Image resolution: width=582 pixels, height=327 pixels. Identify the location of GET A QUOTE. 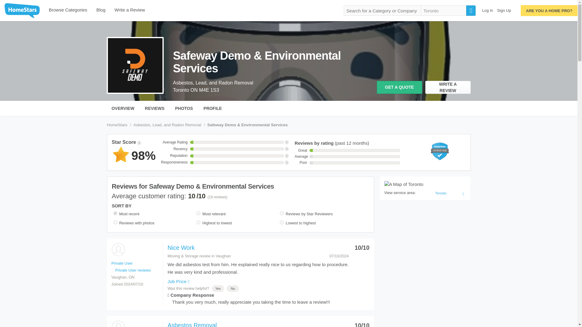
(399, 87).